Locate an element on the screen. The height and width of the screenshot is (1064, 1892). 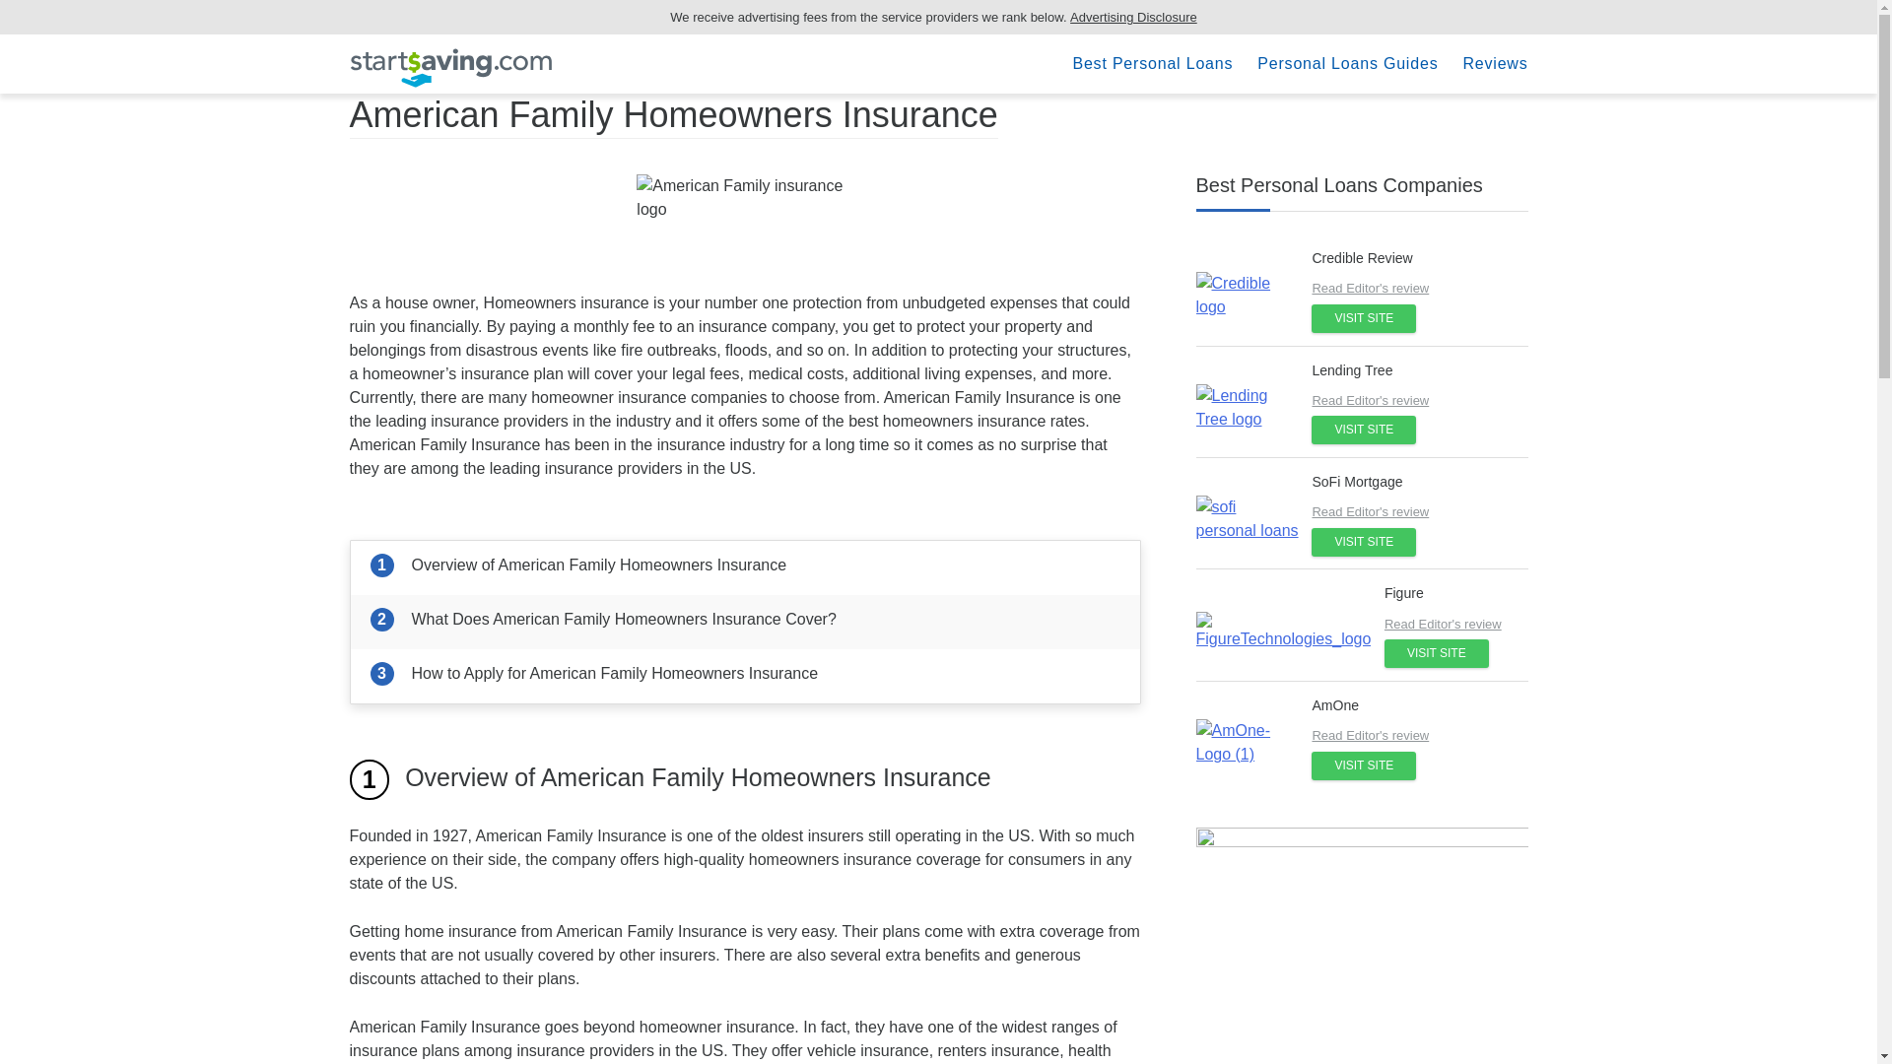
Read Editor's review is located at coordinates (1419, 735).